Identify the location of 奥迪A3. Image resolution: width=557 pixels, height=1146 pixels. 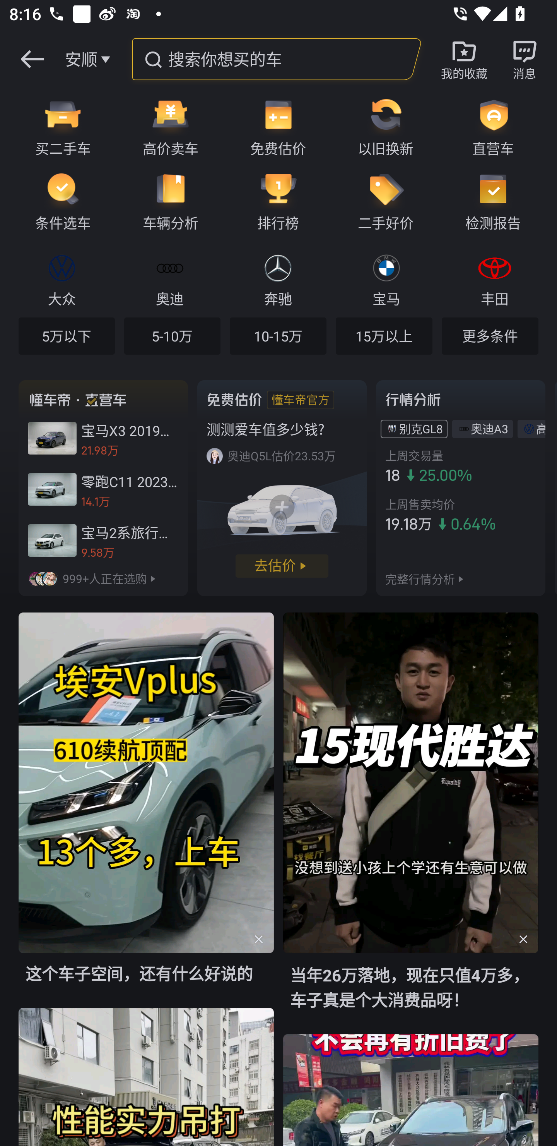
(489, 428).